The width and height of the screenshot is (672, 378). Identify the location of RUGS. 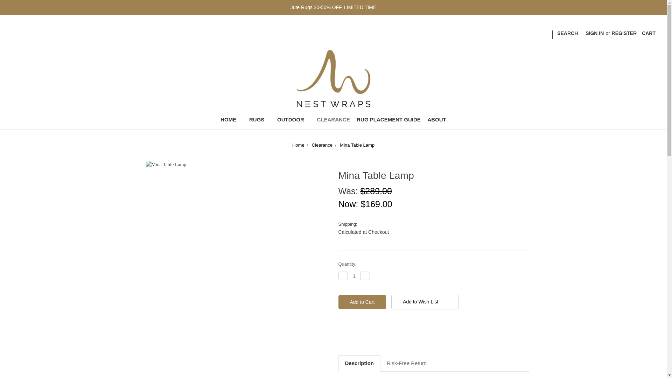
(260, 120).